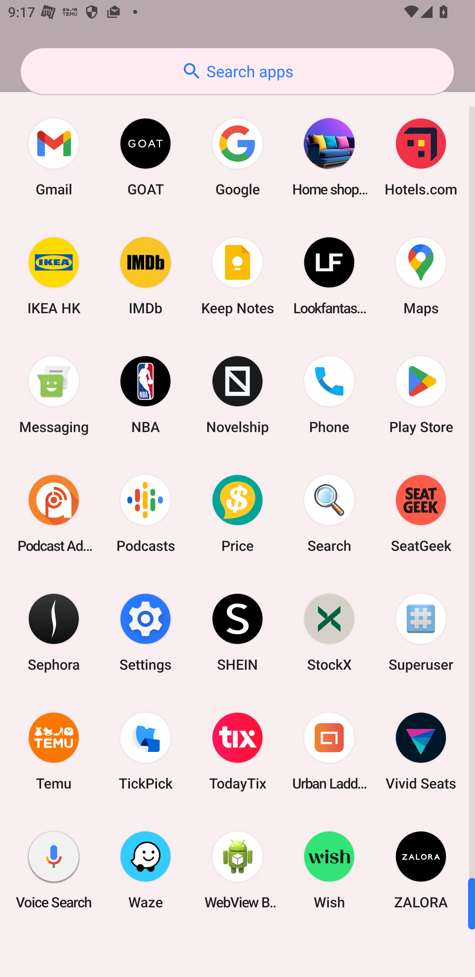 Image resolution: width=475 pixels, height=977 pixels. Describe the element at coordinates (237, 751) in the screenshot. I see `TodayTix` at that location.